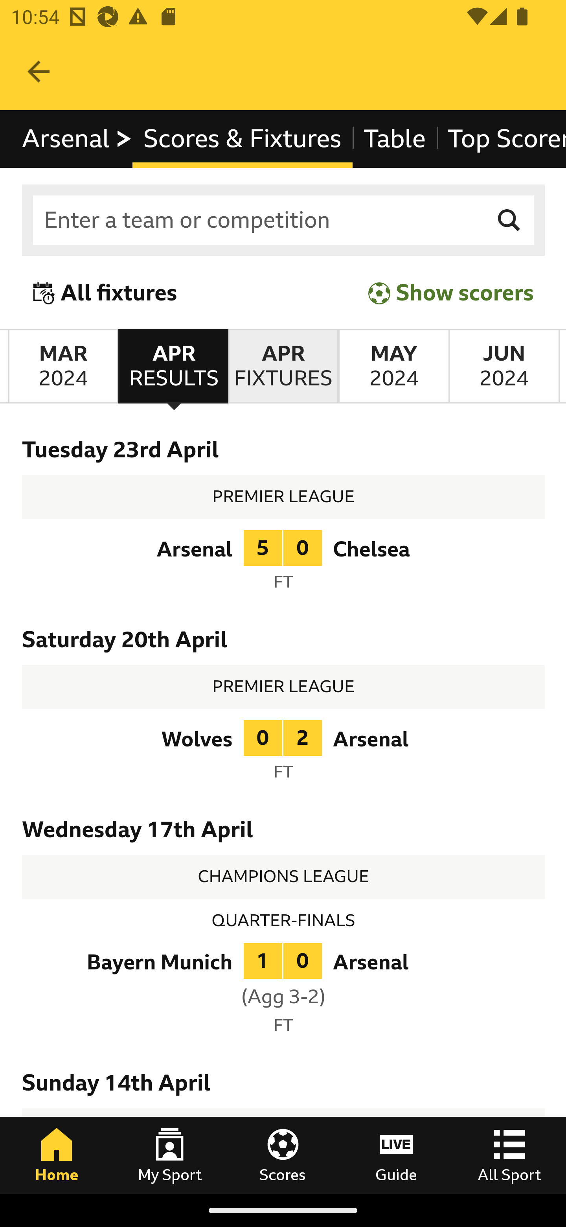  I want to click on March2024 March 2024, so click(63, 367).